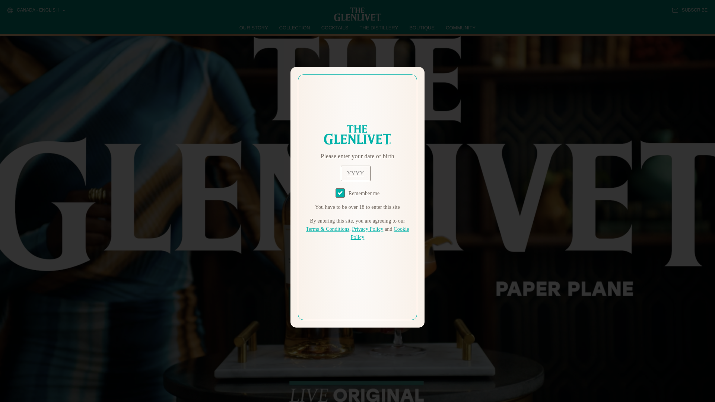 Image resolution: width=715 pixels, height=402 pixels. What do you see at coordinates (335, 28) in the screenshot?
I see `COCKTAILS` at bounding box center [335, 28].